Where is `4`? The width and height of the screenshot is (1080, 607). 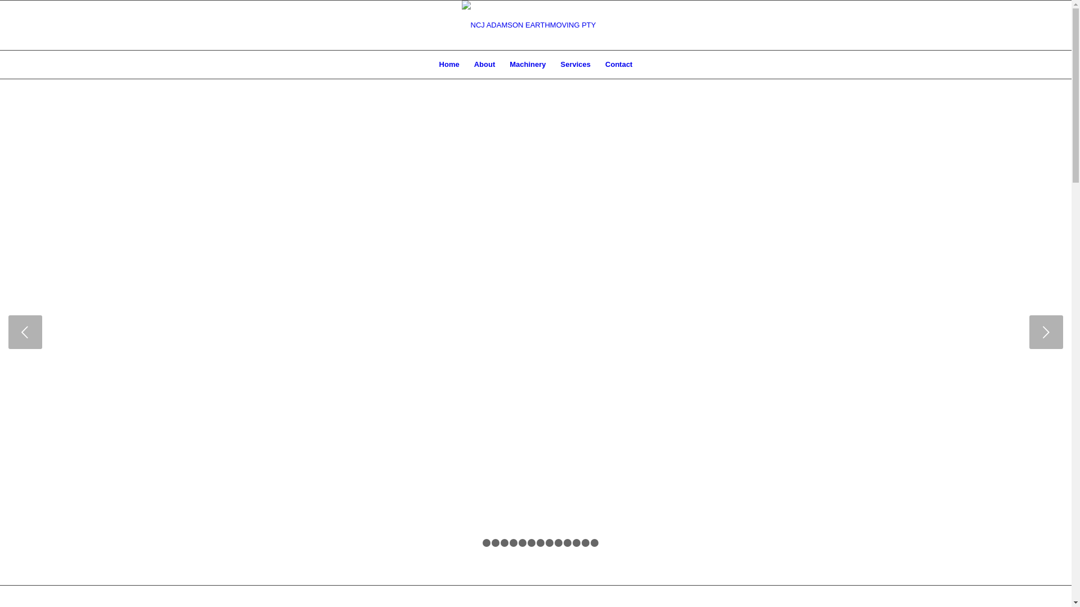 4 is located at coordinates (505, 543).